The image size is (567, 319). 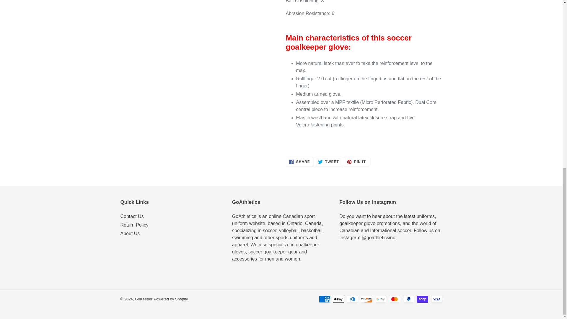 I want to click on Powered by Shopify, so click(x=171, y=299).